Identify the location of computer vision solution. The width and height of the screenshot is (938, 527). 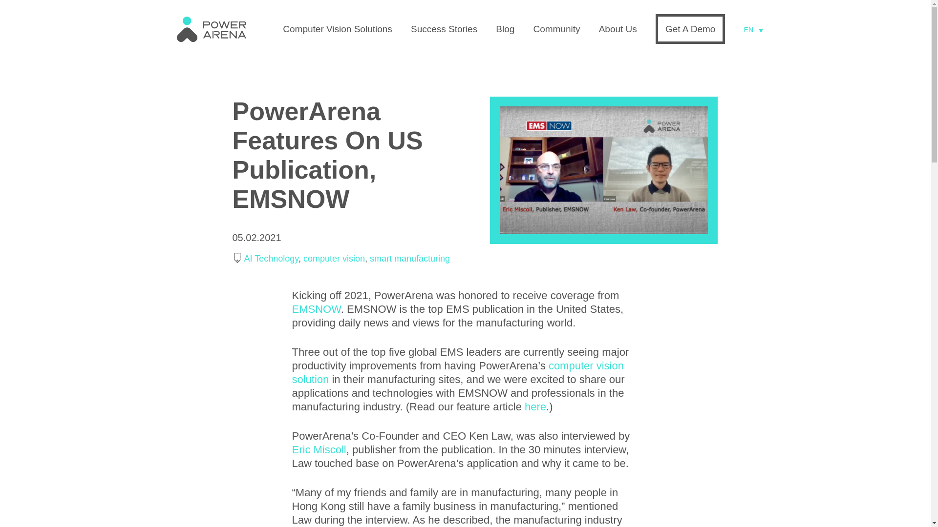
(457, 372).